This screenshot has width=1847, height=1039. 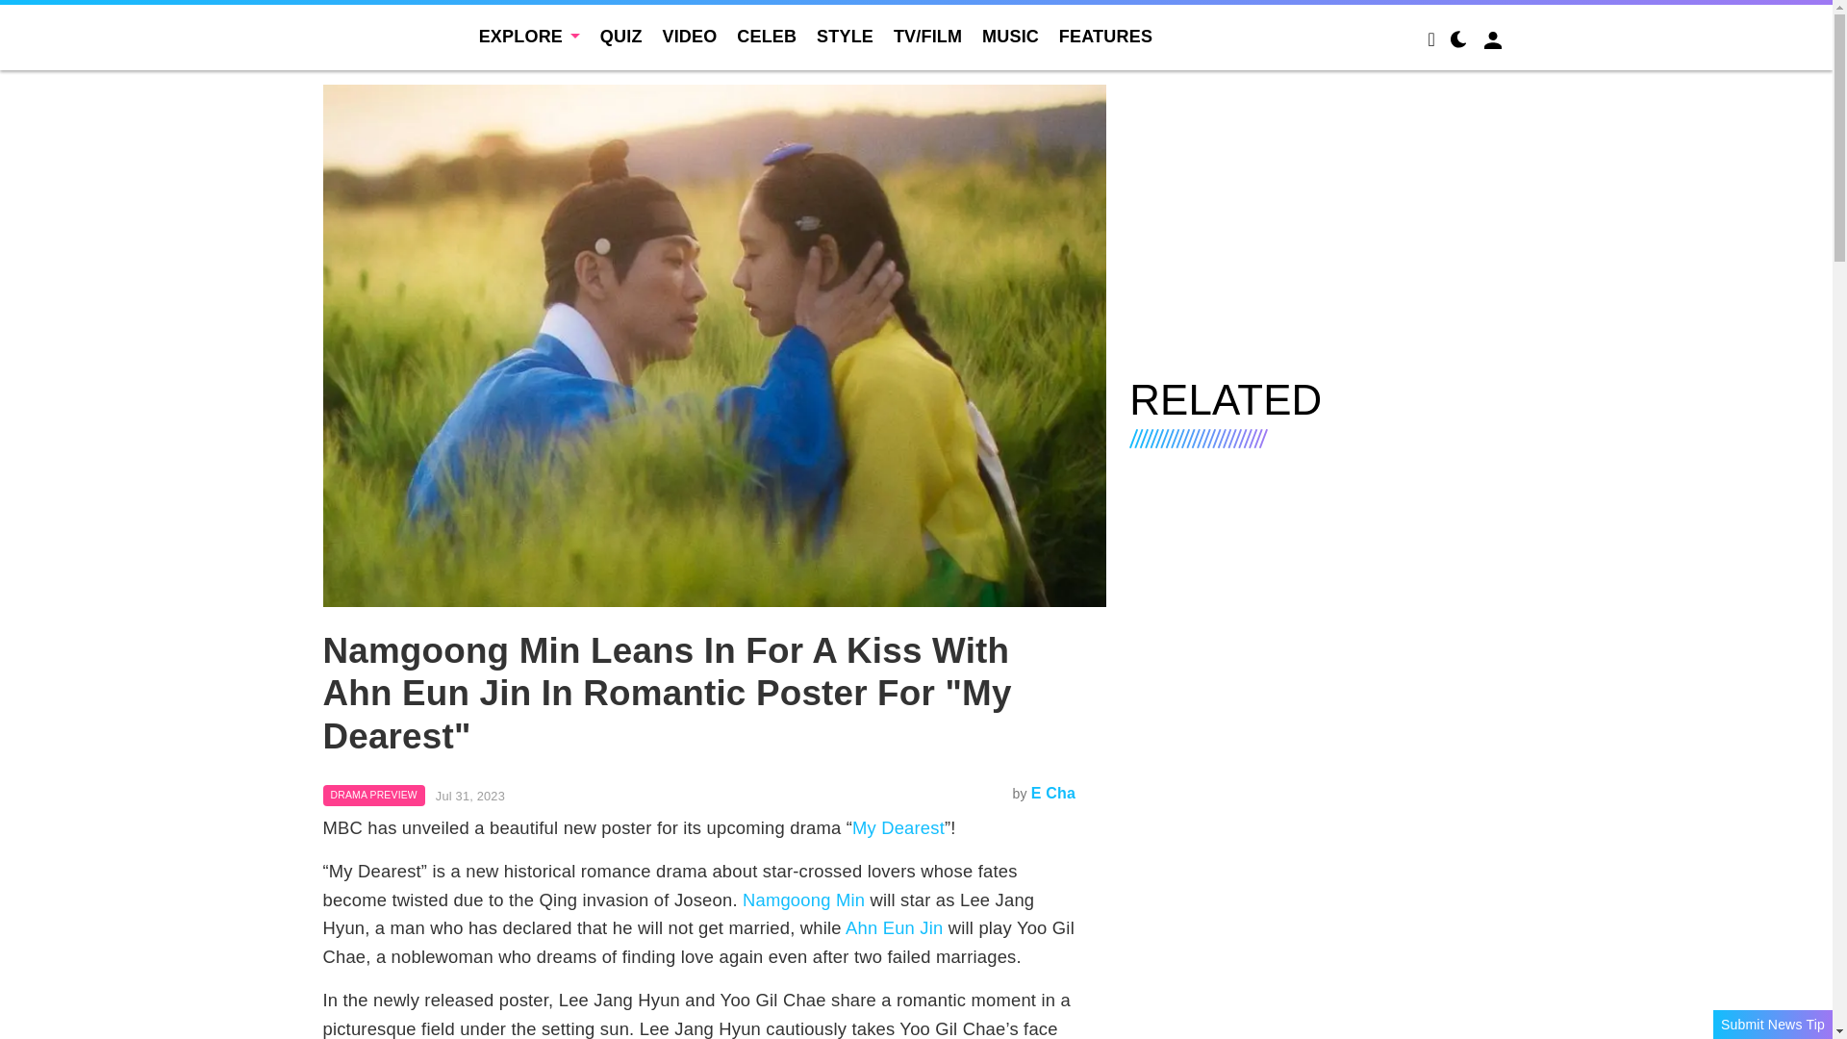 What do you see at coordinates (373, 796) in the screenshot?
I see `Drama Preview` at bounding box center [373, 796].